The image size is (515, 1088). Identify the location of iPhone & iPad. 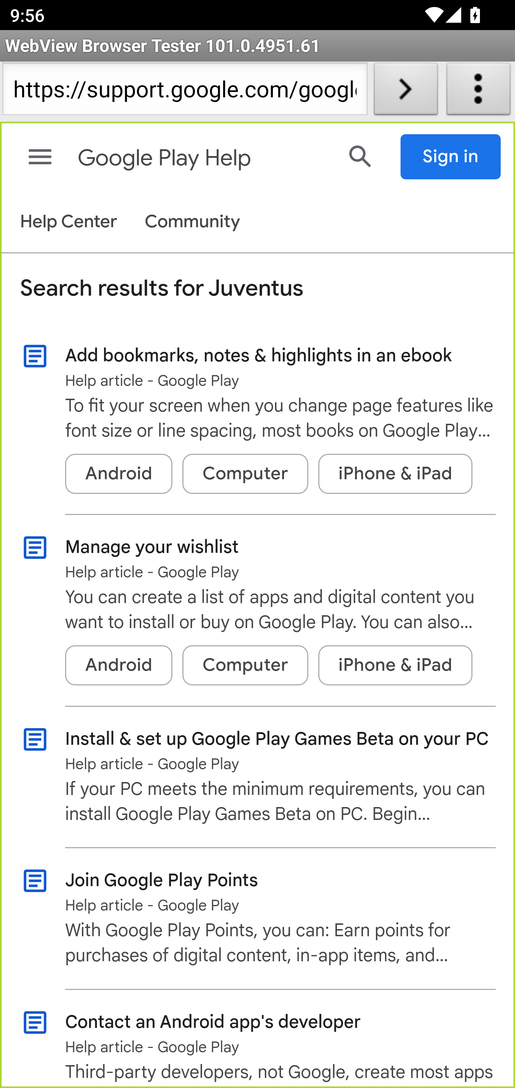
(396, 666).